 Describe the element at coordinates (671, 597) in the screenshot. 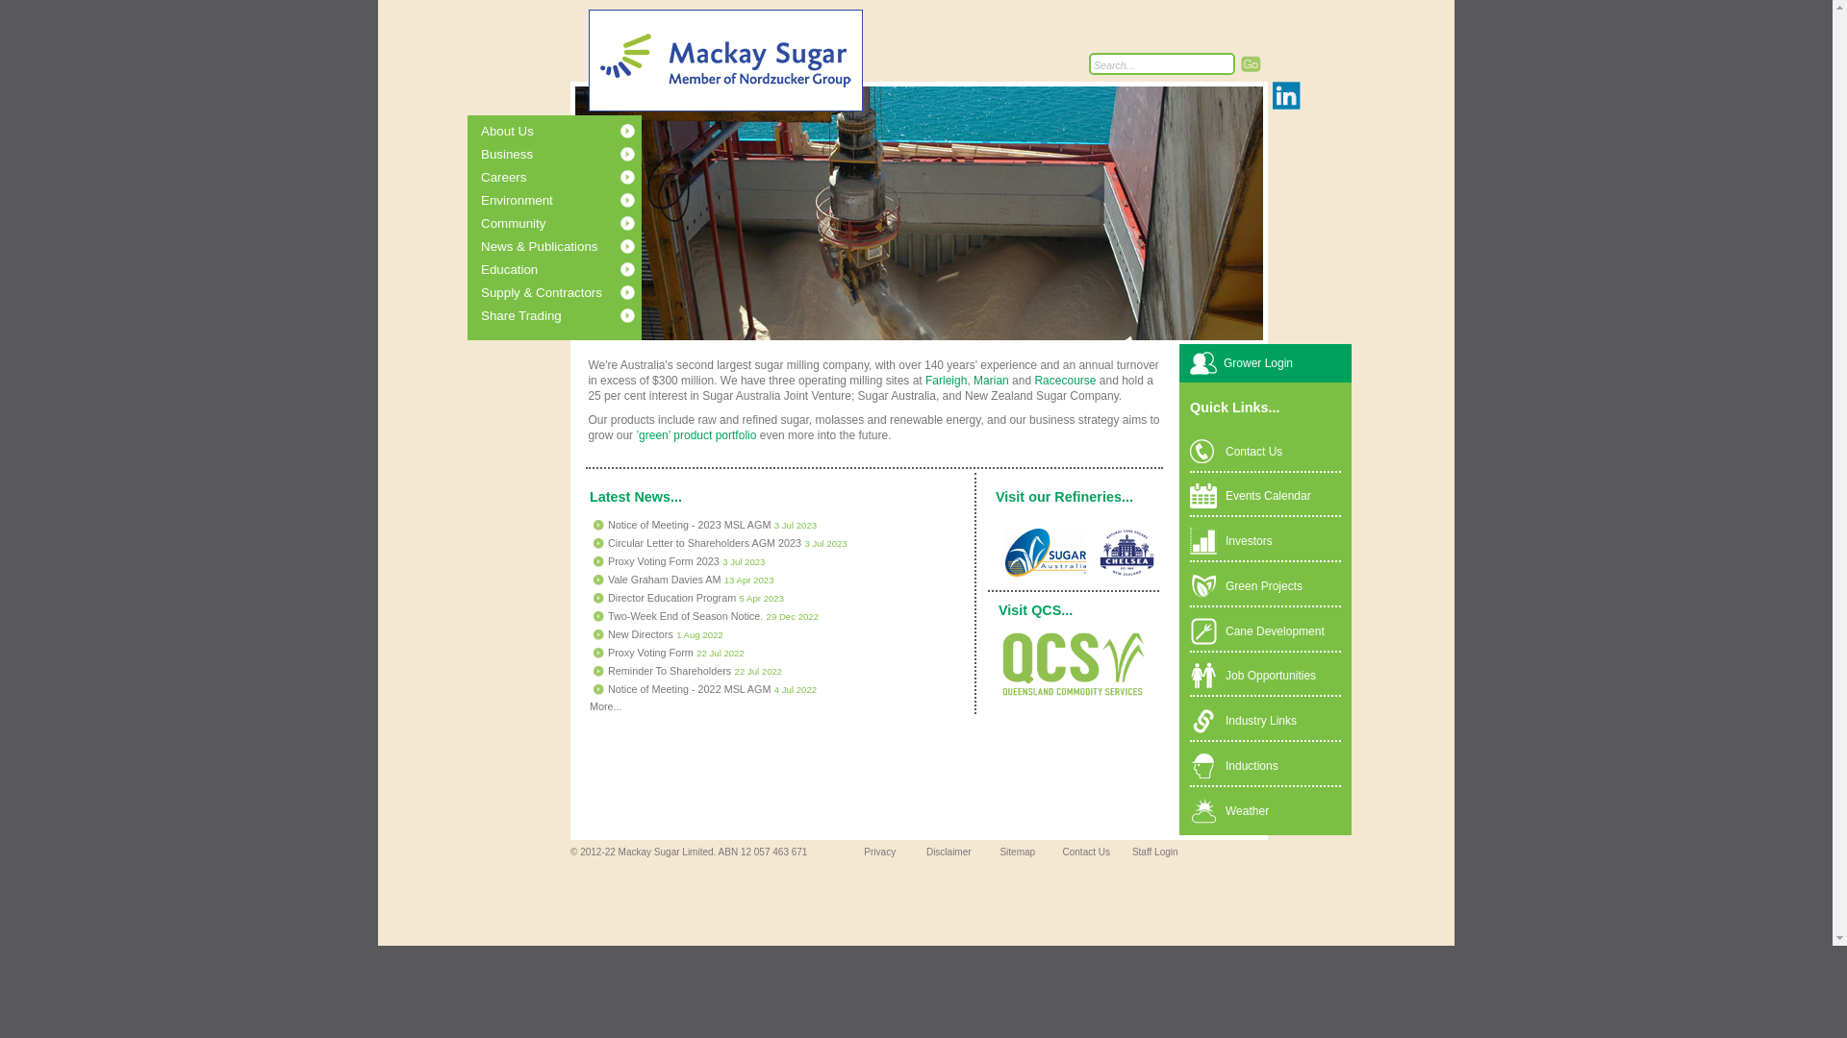

I see `Director Education Program` at that location.